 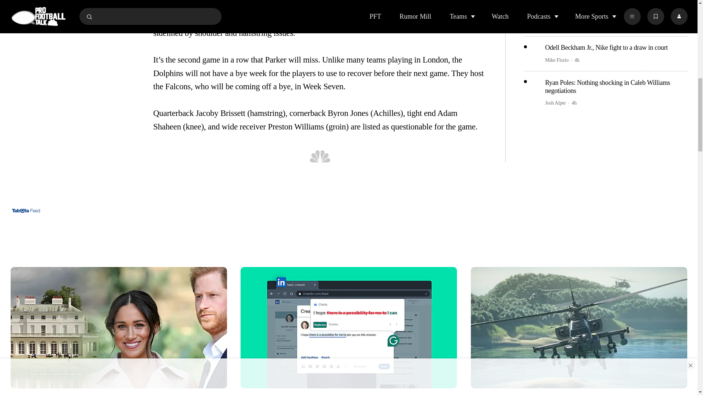 I want to click on What is your writing missing?, so click(x=349, y=391).